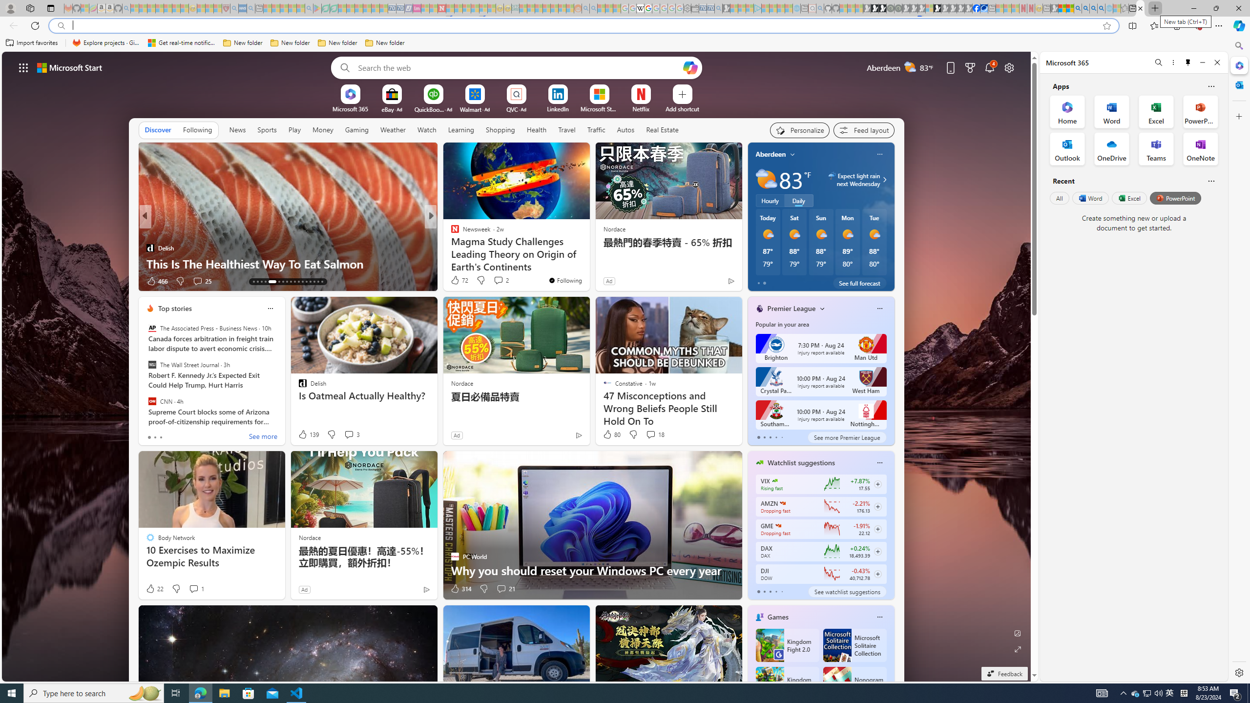 The height and width of the screenshot is (703, 1250). What do you see at coordinates (977, 8) in the screenshot?
I see `Nordace | Facebook` at bounding box center [977, 8].